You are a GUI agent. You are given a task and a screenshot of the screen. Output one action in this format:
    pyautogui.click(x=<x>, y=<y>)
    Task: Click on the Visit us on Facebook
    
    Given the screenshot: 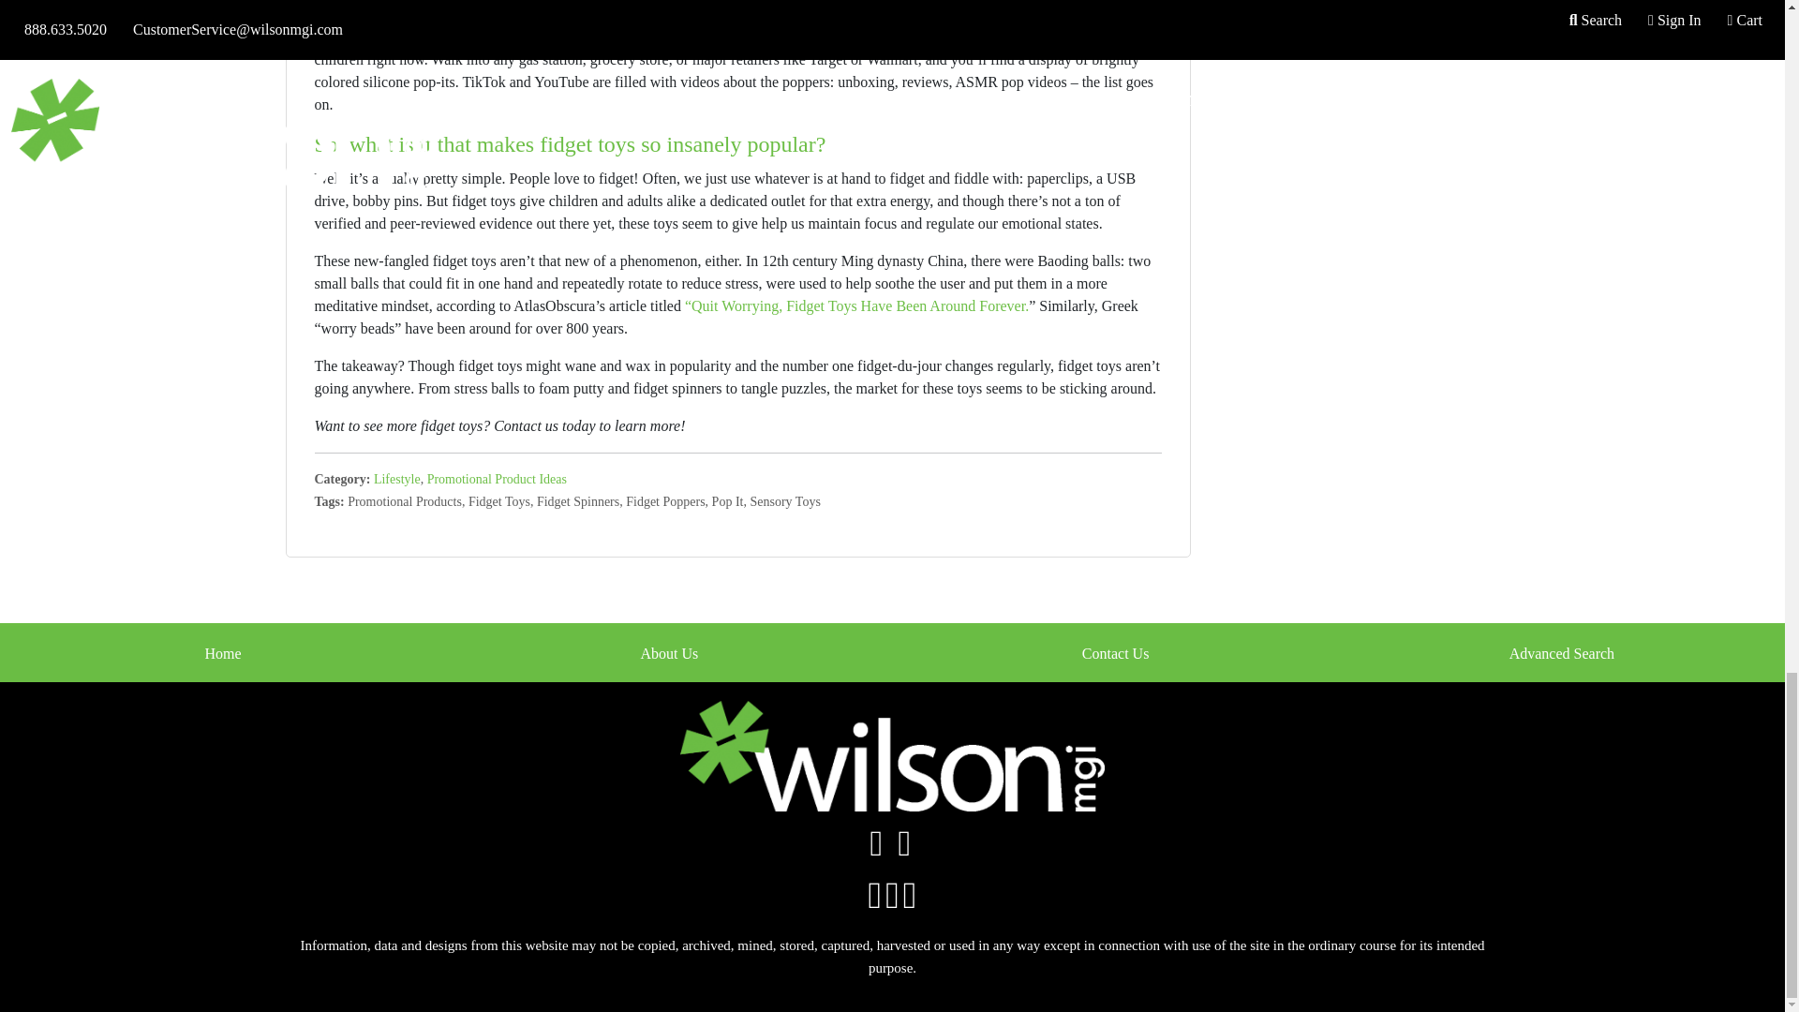 What is the action you would take?
    pyautogui.click(x=877, y=849)
    